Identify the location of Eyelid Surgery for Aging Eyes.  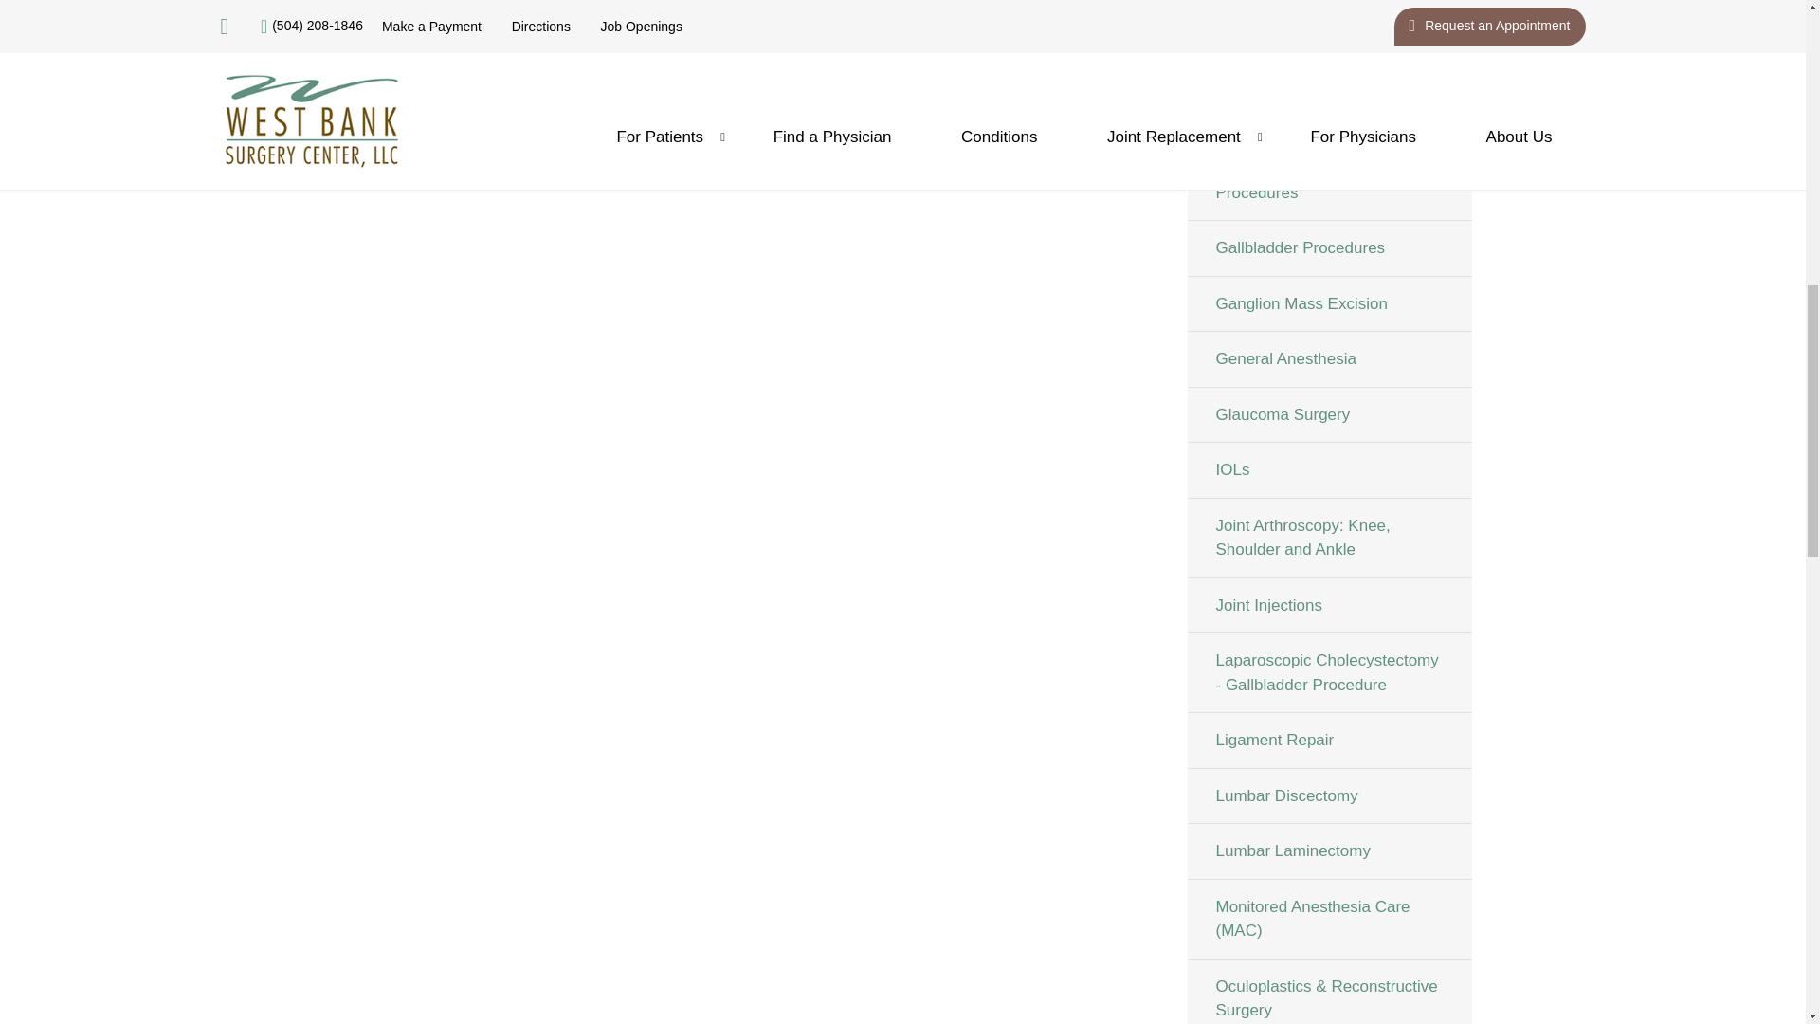
(1328, 57).